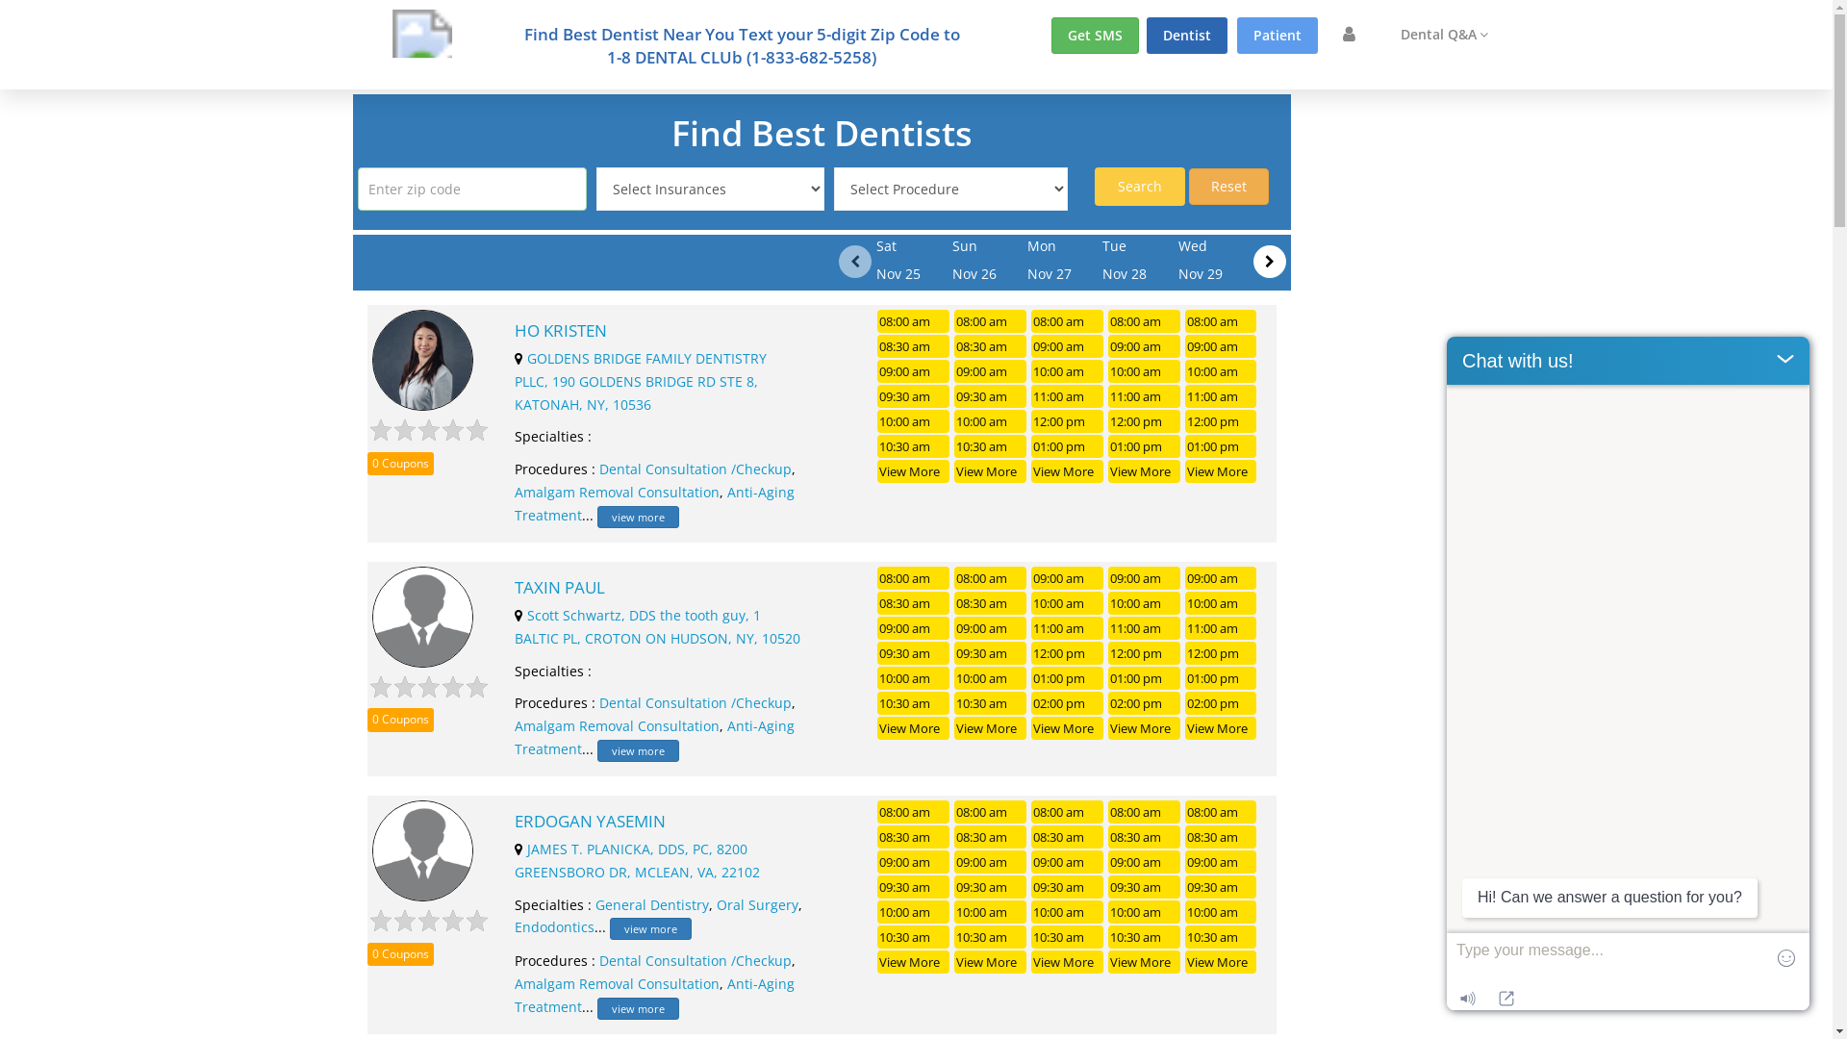 Image resolution: width=1847 pixels, height=1039 pixels. Describe the element at coordinates (991, 577) in the screenshot. I see `08:00 am` at that location.